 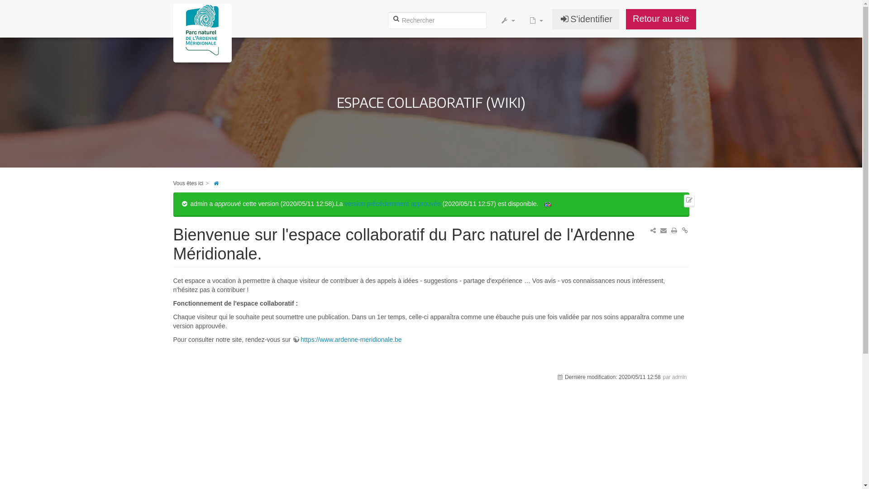 I want to click on Retour au site, so click(x=661, y=19).